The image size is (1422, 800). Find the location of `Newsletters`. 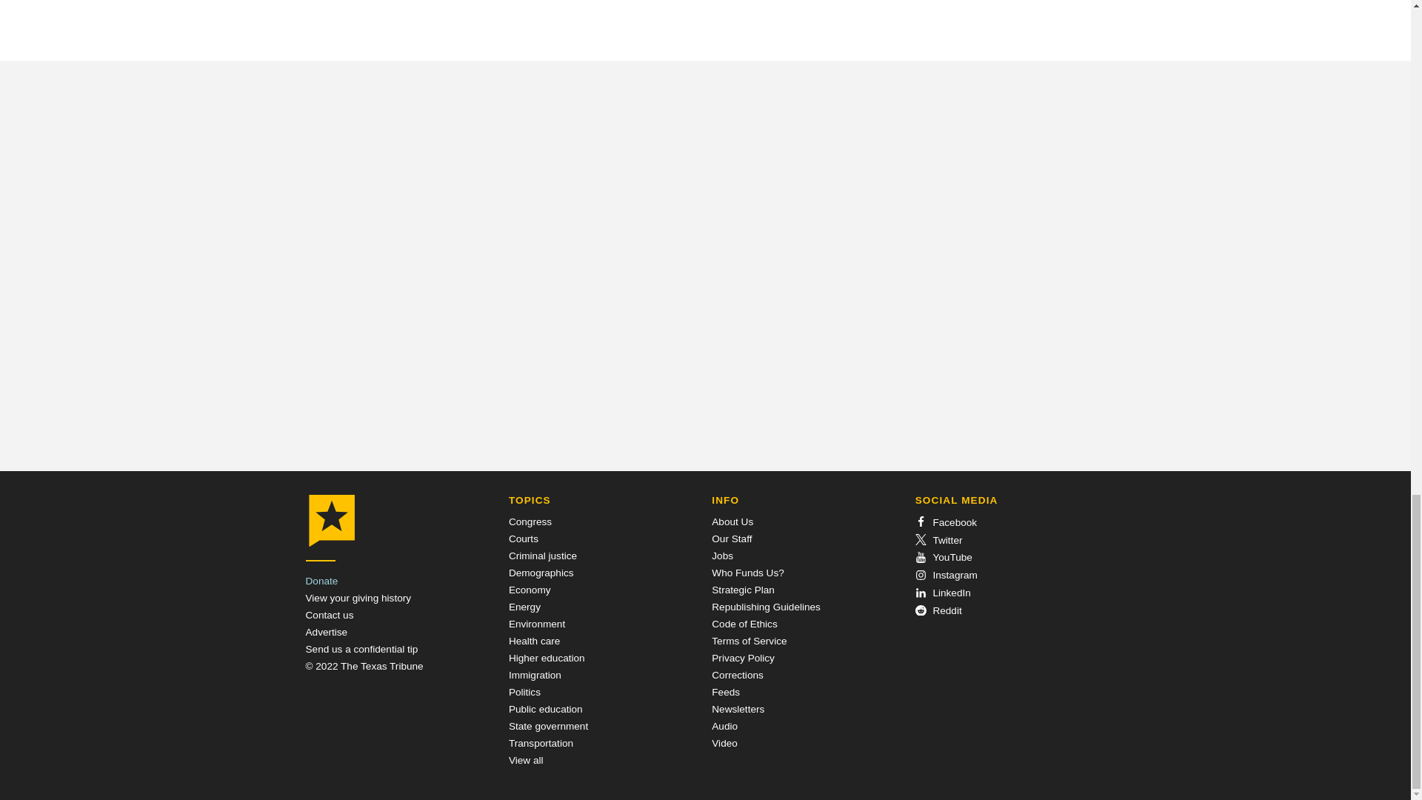

Newsletters is located at coordinates (738, 710).